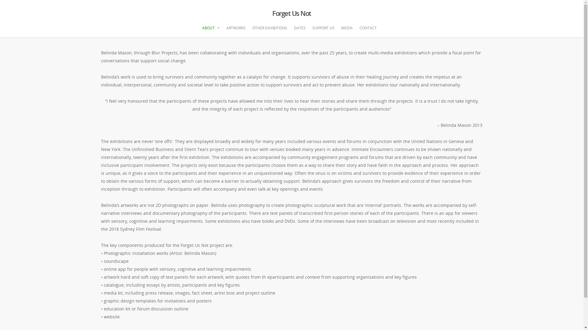  What do you see at coordinates (368, 31) in the screenshot?
I see `CONTACT` at bounding box center [368, 31].